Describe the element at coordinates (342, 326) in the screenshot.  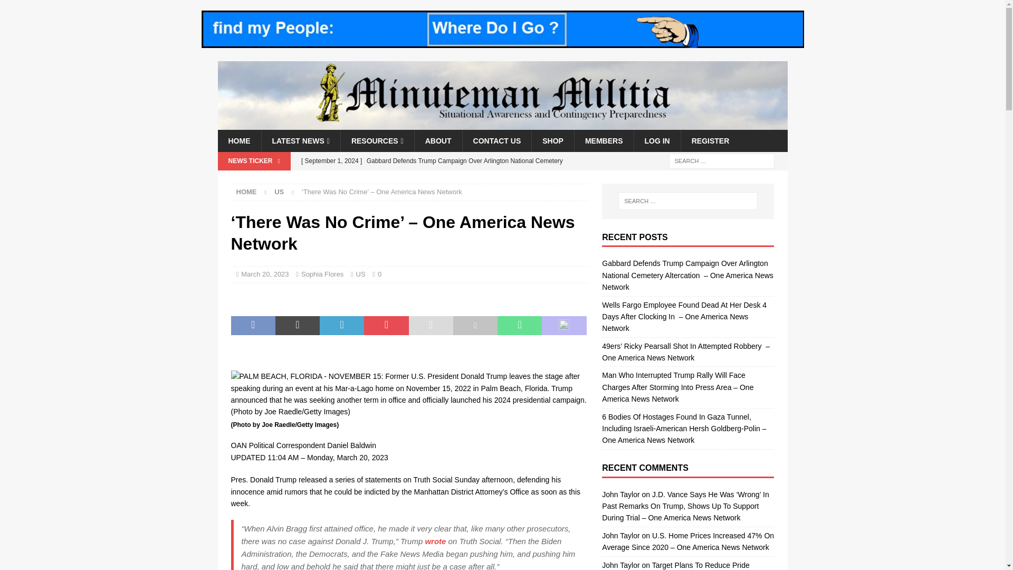
I see `Share on LinkedIn` at that location.